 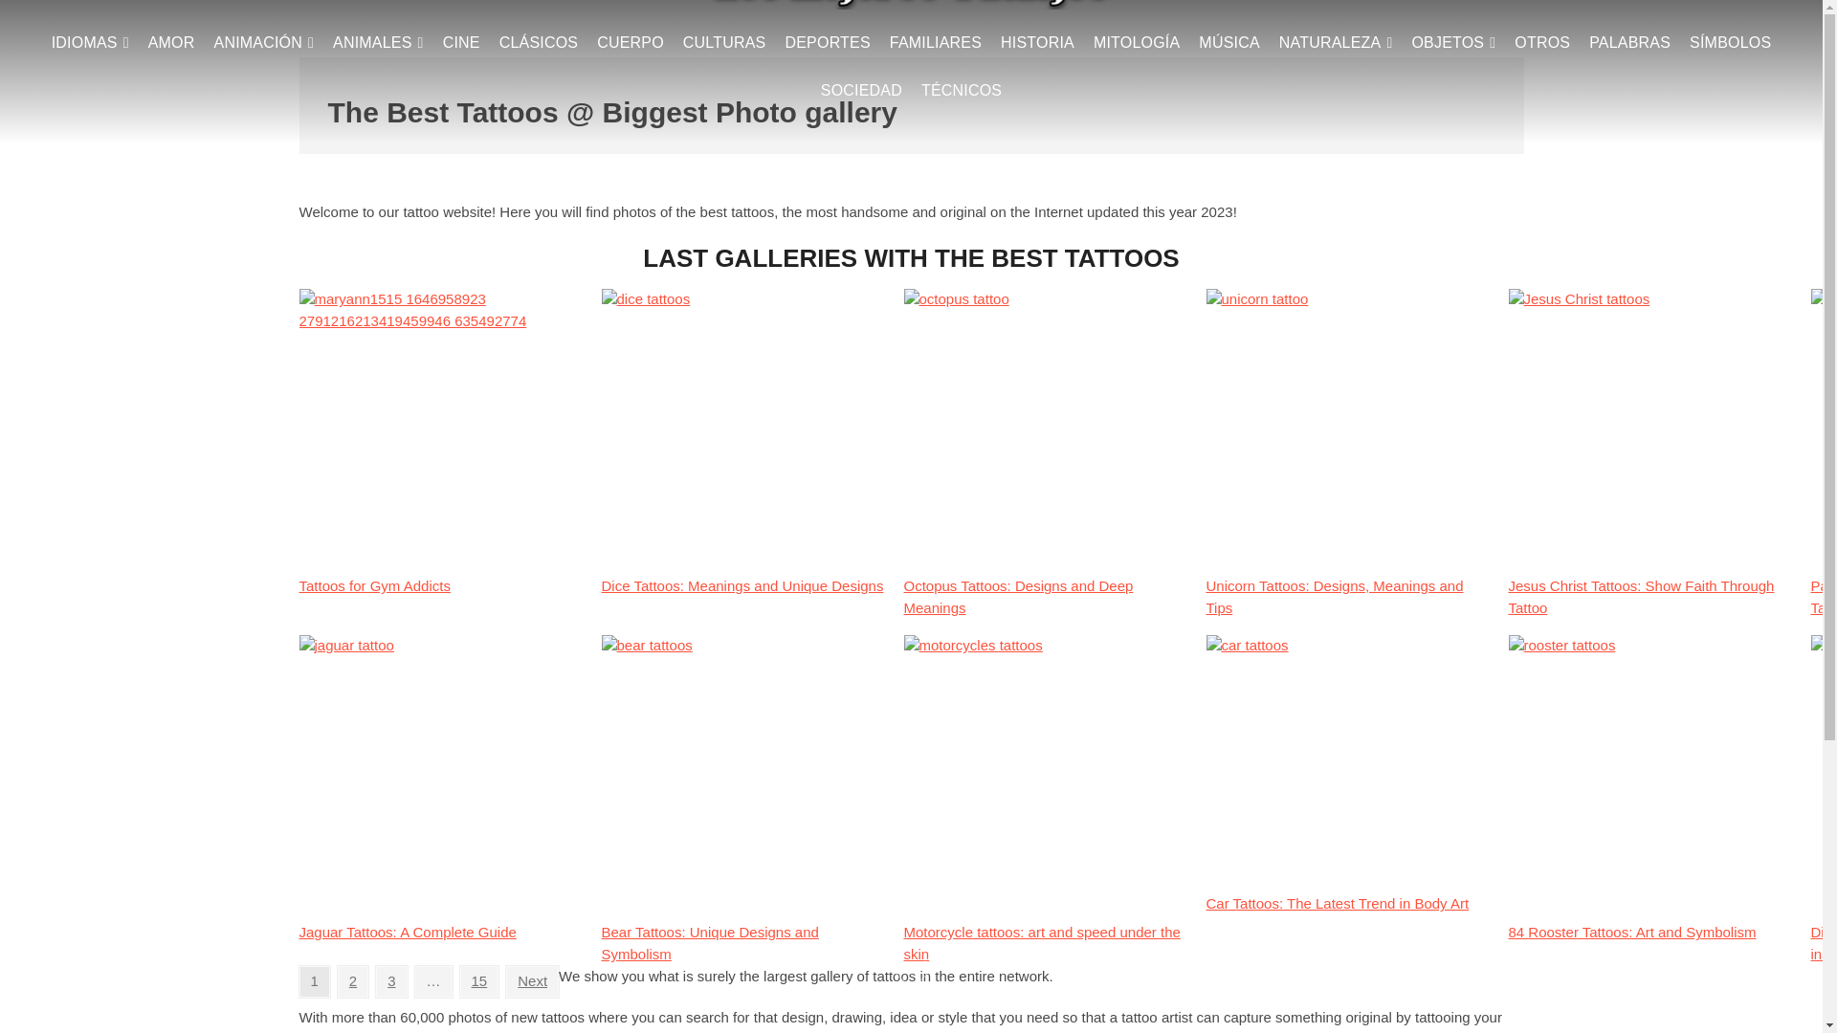 I want to click on AMOR, so click(x=171, y=43).